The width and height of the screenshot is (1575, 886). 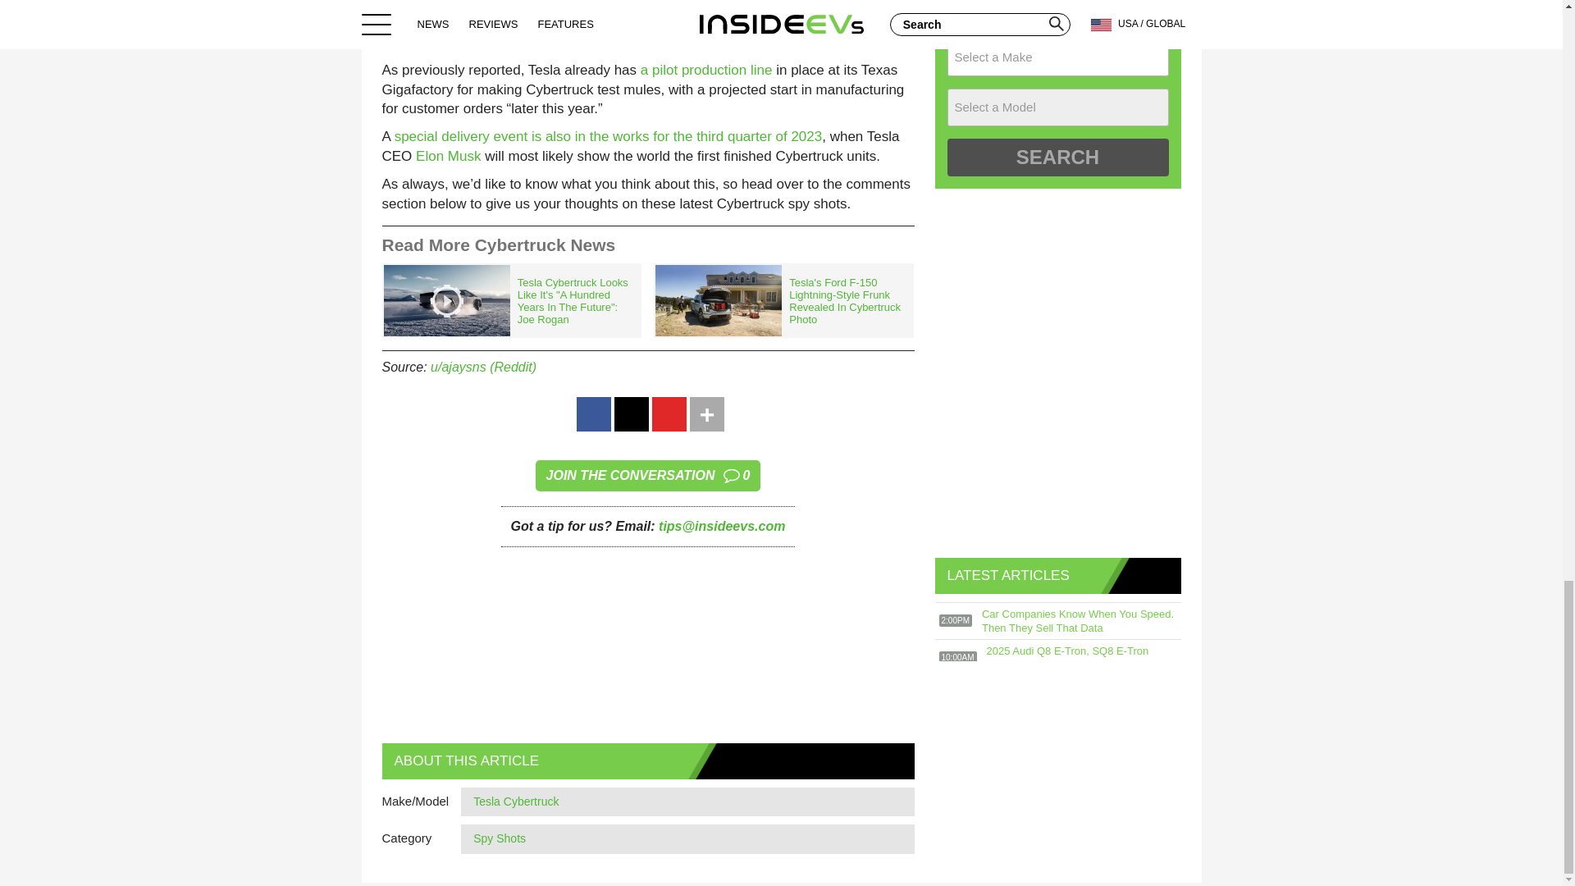 What do you see at coordinates (707, 70) in the screenshot?
I see `a pilot production line` at bounding box center [707, 70].